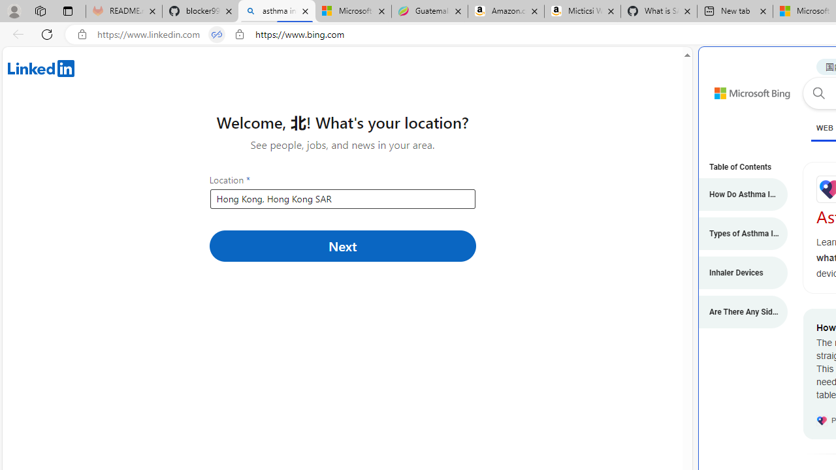 This screenshot has height=470, width=836. What do you see at coordinates (217, 35) in the screenshot?
I see `Tabs in split screen` at bounding box center [217, 35].